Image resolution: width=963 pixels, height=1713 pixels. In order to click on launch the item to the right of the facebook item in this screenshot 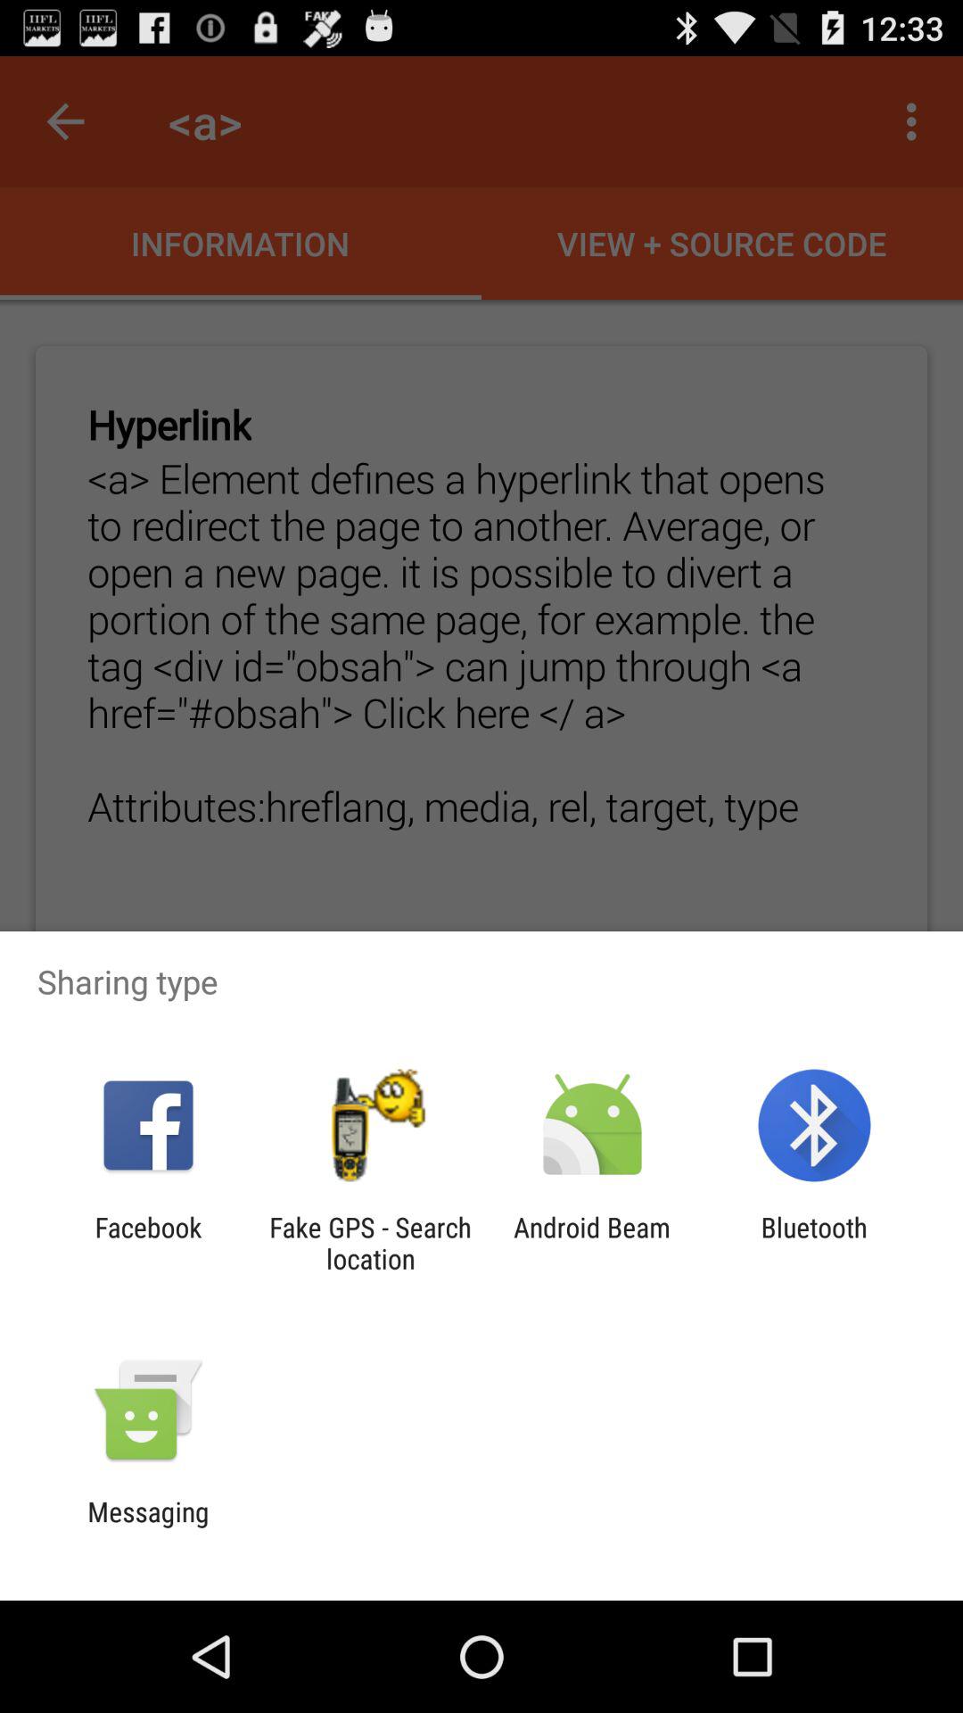, I will do `click(370, 1243)`.